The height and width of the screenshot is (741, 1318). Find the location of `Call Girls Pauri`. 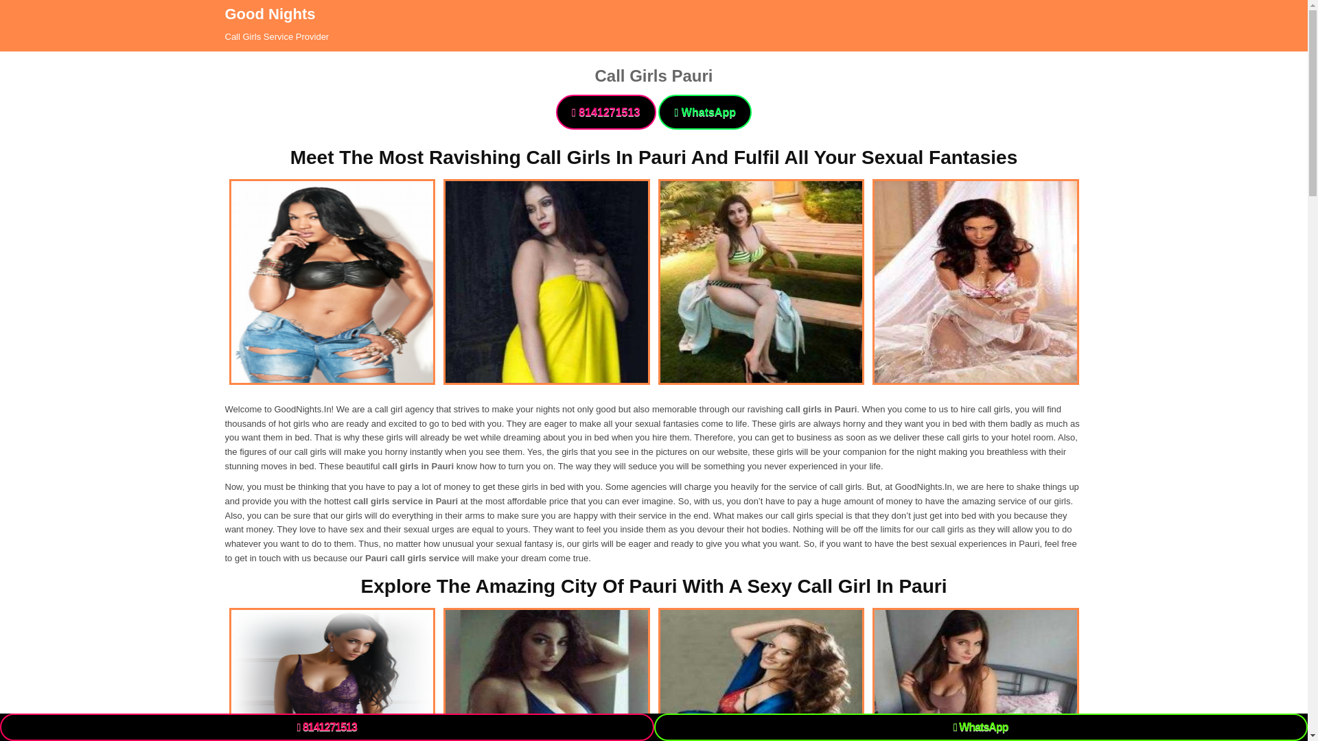

Call Girls Pauri is located at coordinates (654, 75).